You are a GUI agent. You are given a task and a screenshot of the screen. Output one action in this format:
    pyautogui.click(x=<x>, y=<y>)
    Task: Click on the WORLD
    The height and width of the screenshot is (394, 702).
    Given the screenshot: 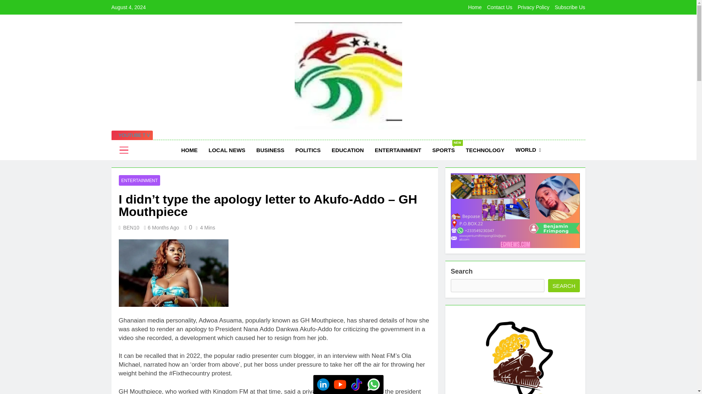 What is the action you would take?
    pyautogui.click(x=528, y=150)
    